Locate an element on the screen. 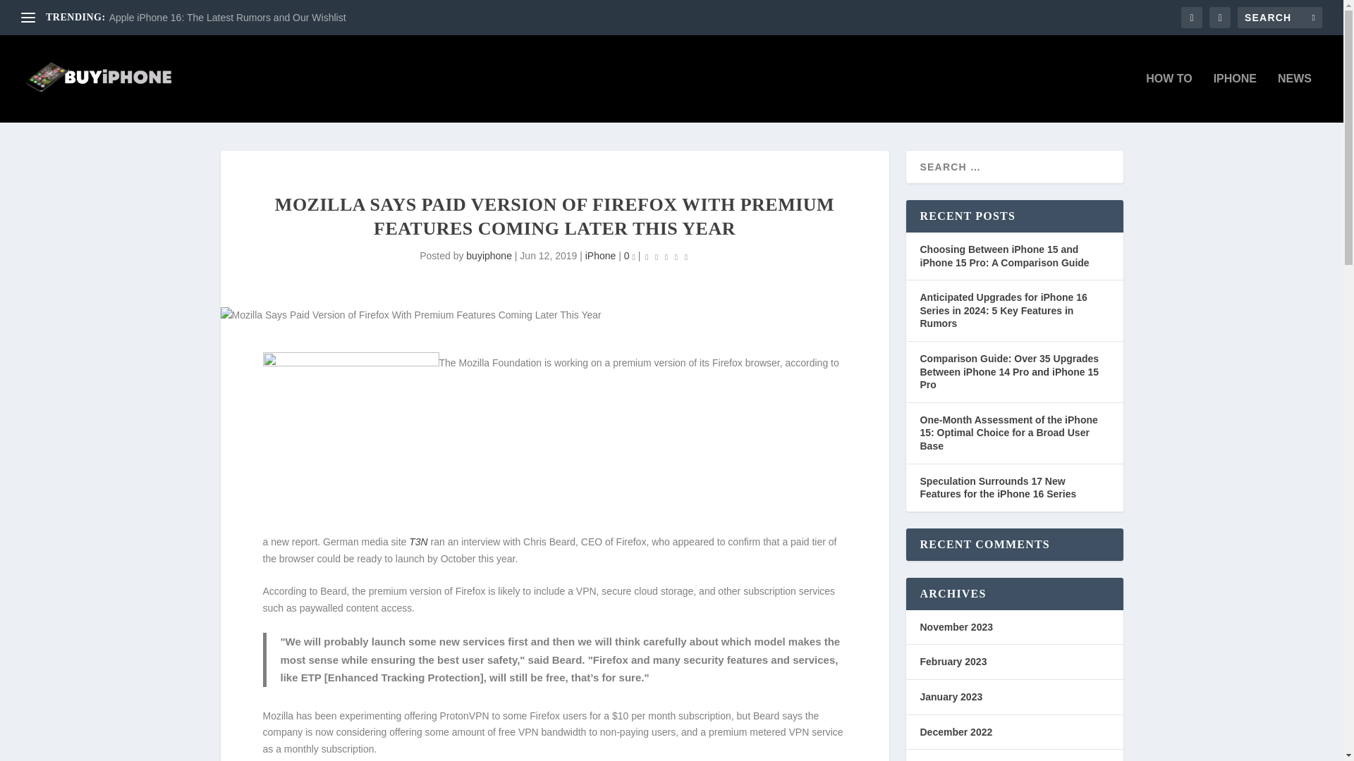 The height and width of the screenshot is (761, 1354). iPhone is located at coordinates (600, 256).